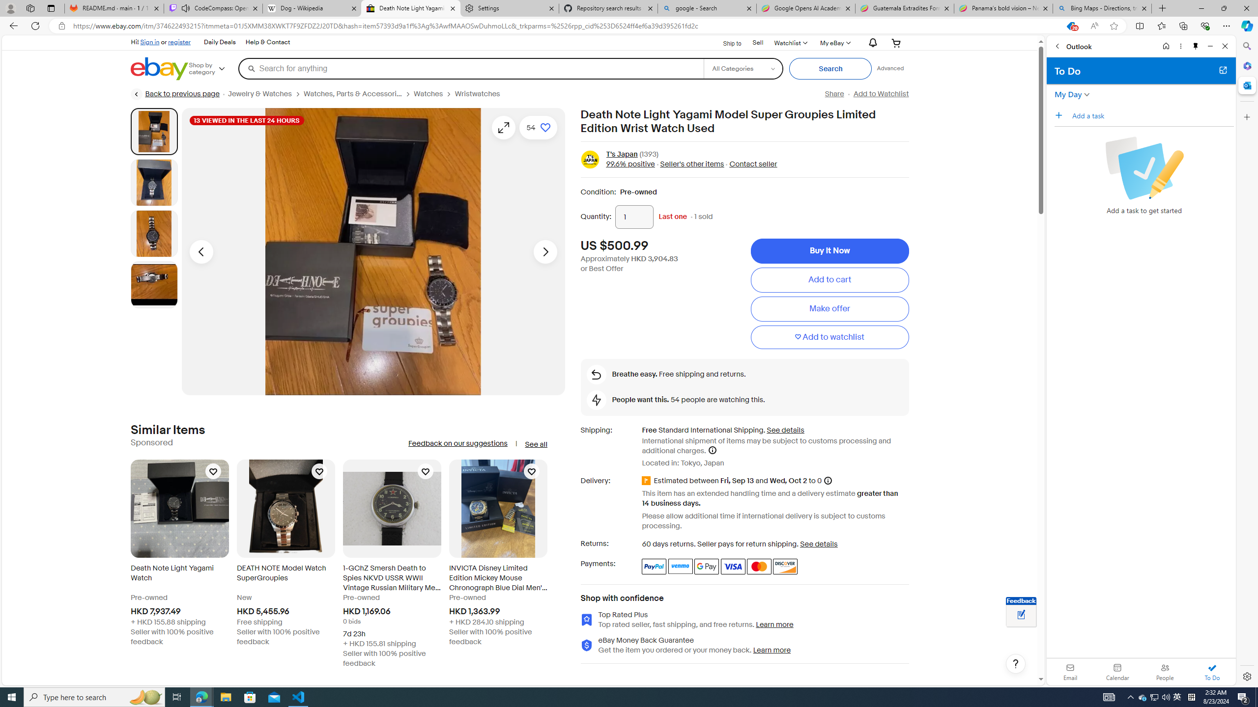 This screenshot has width=1258, height=707. What do you see at coordinates (220, 42) in the screenshot?
I see `Daily Deals` at bounding box center [220, 42].